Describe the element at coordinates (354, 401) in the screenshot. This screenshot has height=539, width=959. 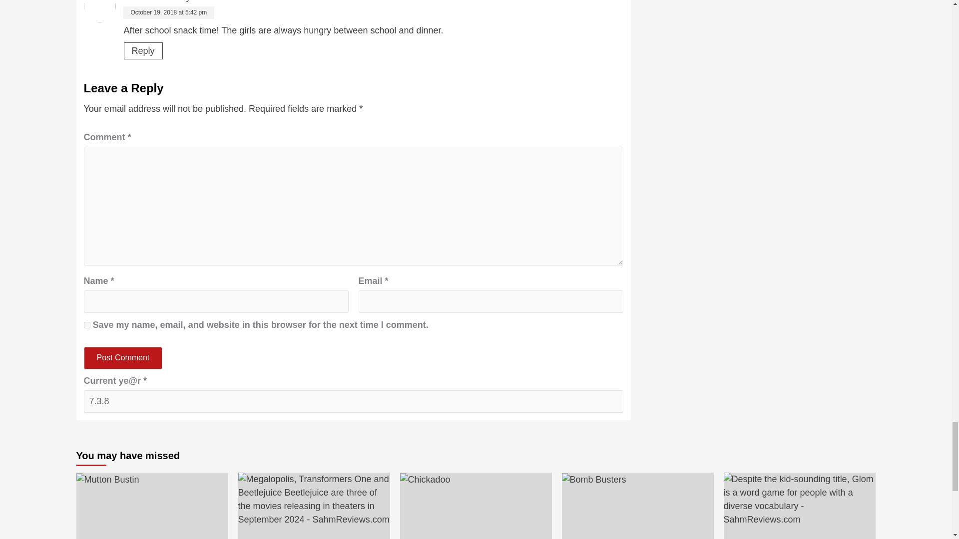
I see `7.3.8` at that location.